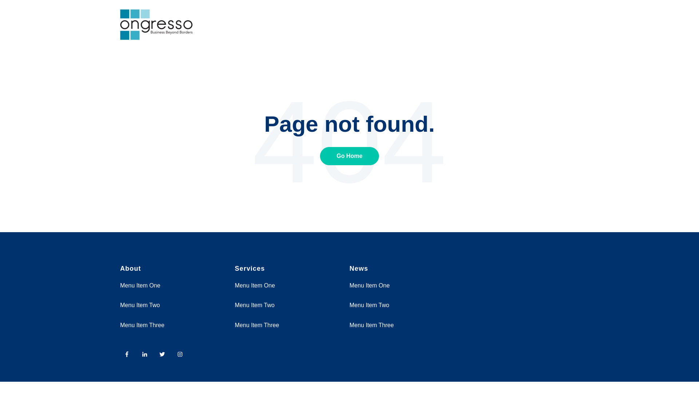  What do you see at coordinates (140, 285) in the screenshot?
I see `Menu Item One` at bounding box center [140, 285].